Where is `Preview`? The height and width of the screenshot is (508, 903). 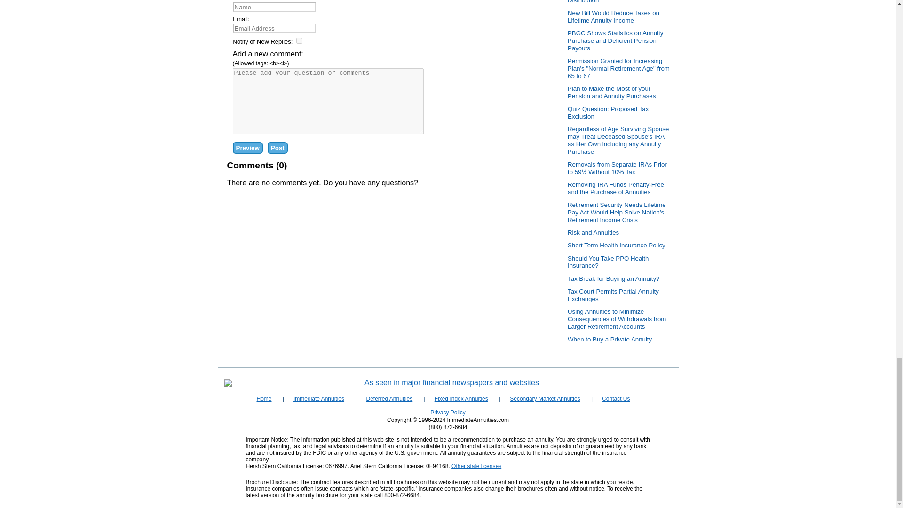 Preview is located at coordinates (247, 148).